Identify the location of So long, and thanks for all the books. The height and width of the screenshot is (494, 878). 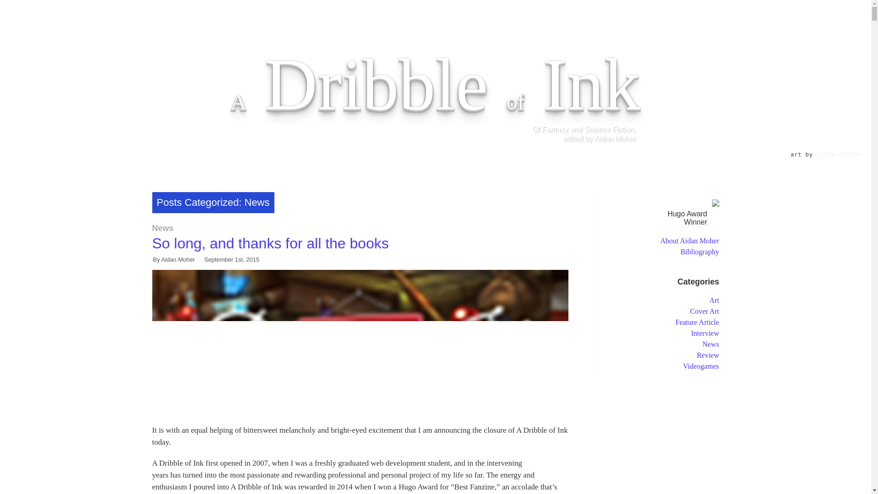
(270, 243).